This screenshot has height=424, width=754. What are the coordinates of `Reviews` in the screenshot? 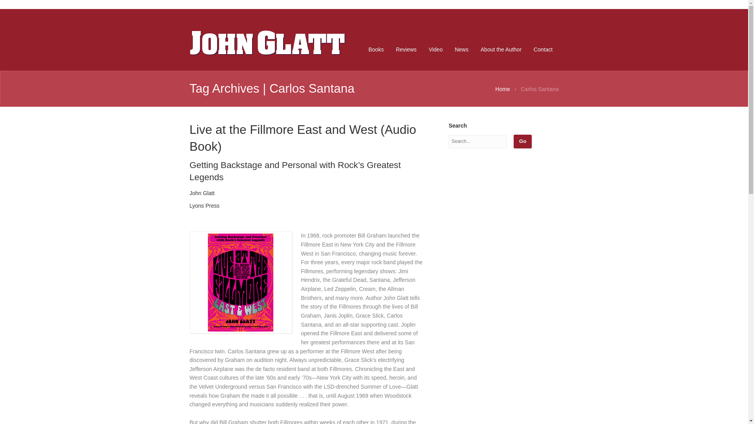 It's located at (406, 49).